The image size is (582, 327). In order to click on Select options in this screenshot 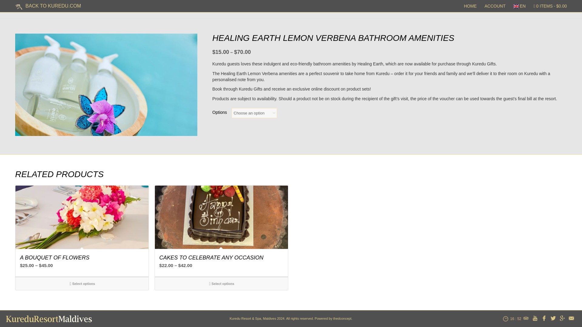, I will do `click(82, 283)`.